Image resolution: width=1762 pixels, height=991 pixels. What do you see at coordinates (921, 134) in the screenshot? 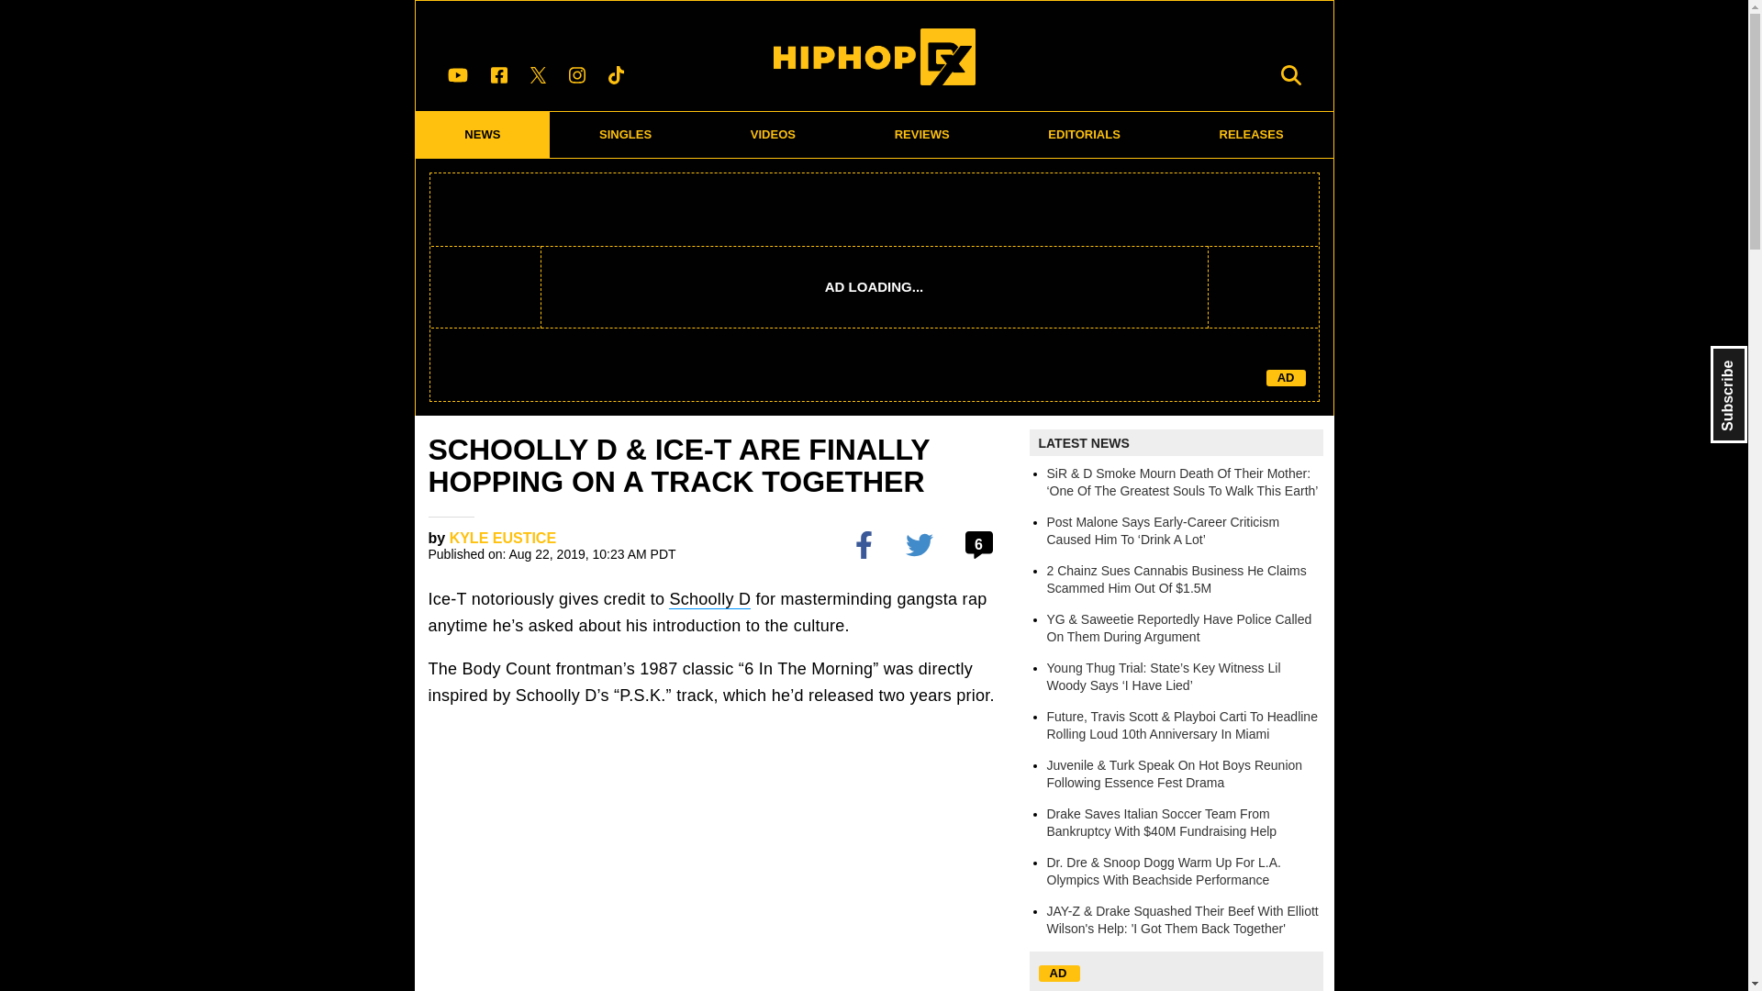
I see `REVIEWS` at bounding box center [921, 134].